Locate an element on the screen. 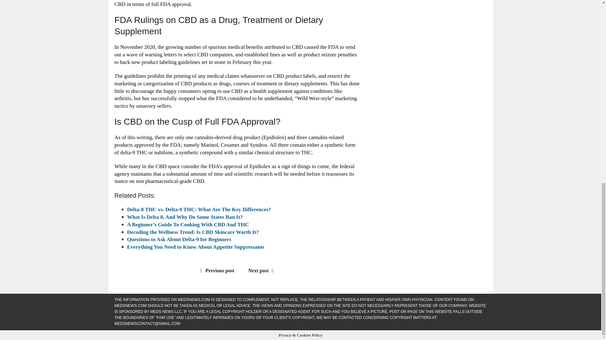  Previous post is located at coordinates (216, 271).